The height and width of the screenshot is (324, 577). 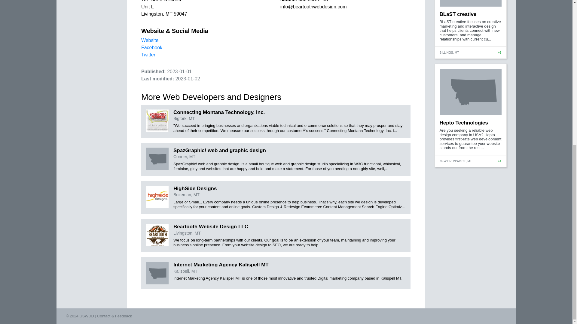 What do you see at coordinates (458, 14) in the screenshot?
I see `BLaST creative` at bounding box center [458, 14].